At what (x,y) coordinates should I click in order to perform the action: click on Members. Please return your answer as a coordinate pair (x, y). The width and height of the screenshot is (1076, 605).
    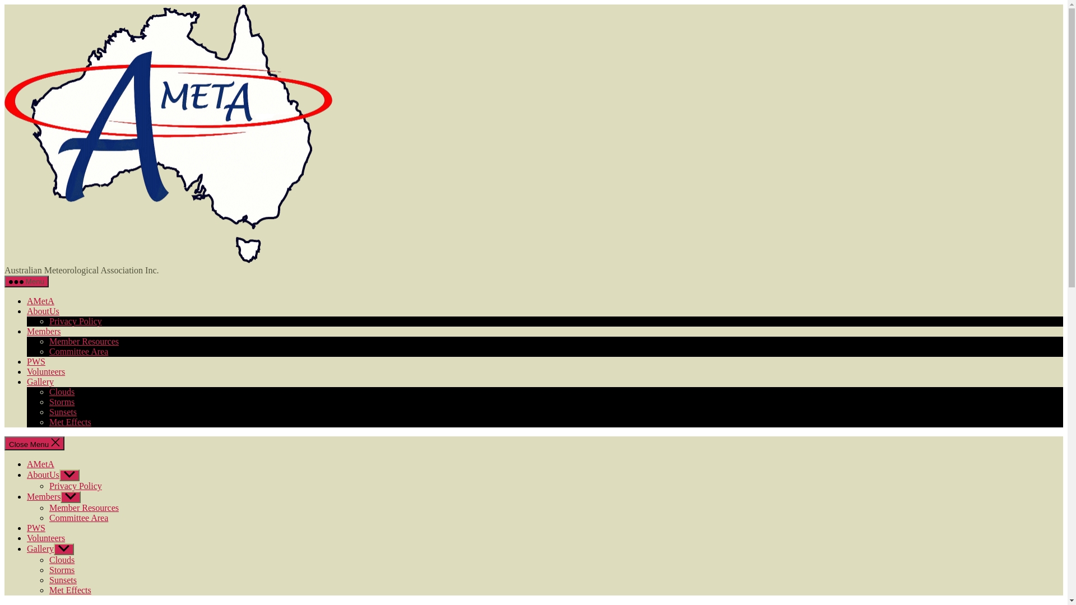
    Looking at the image, I should click on (44, 332).